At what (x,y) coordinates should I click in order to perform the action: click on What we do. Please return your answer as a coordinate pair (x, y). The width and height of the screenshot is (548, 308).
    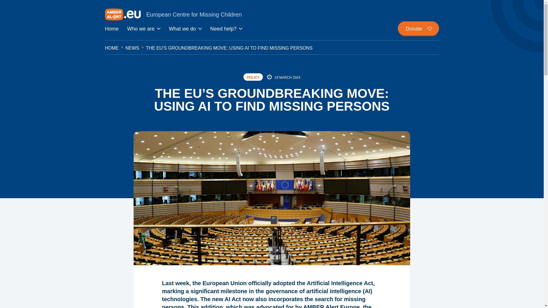
    Looking at the image, I should click on (185, 29).